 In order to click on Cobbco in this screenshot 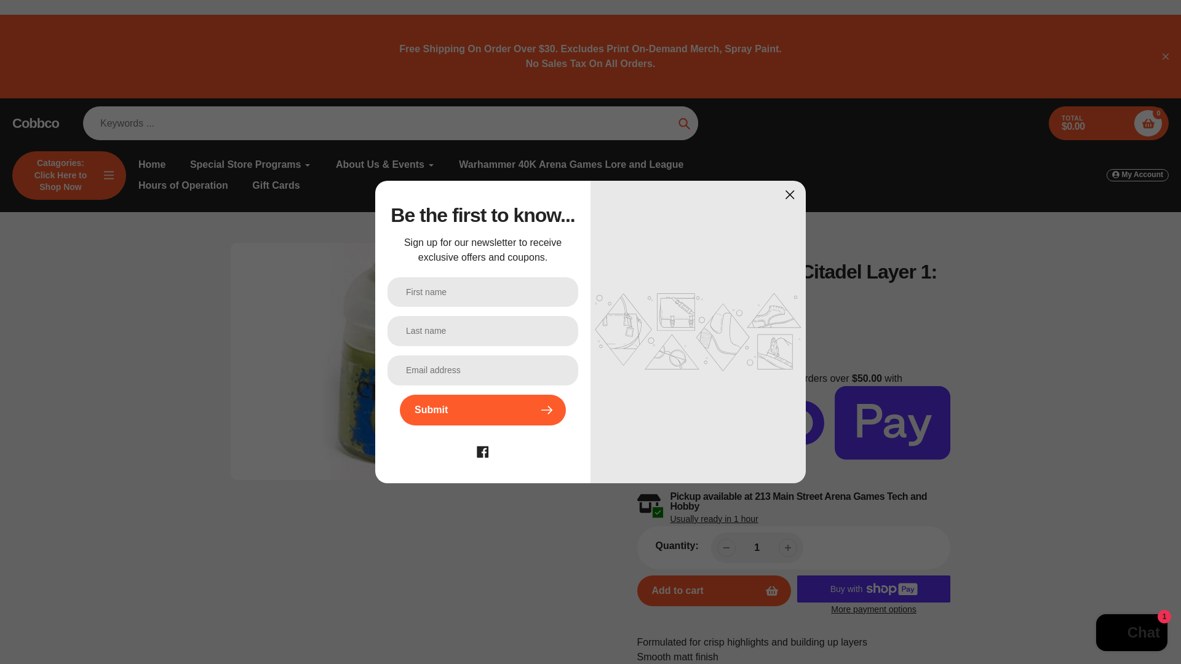, I will do `click(36, 123)`.